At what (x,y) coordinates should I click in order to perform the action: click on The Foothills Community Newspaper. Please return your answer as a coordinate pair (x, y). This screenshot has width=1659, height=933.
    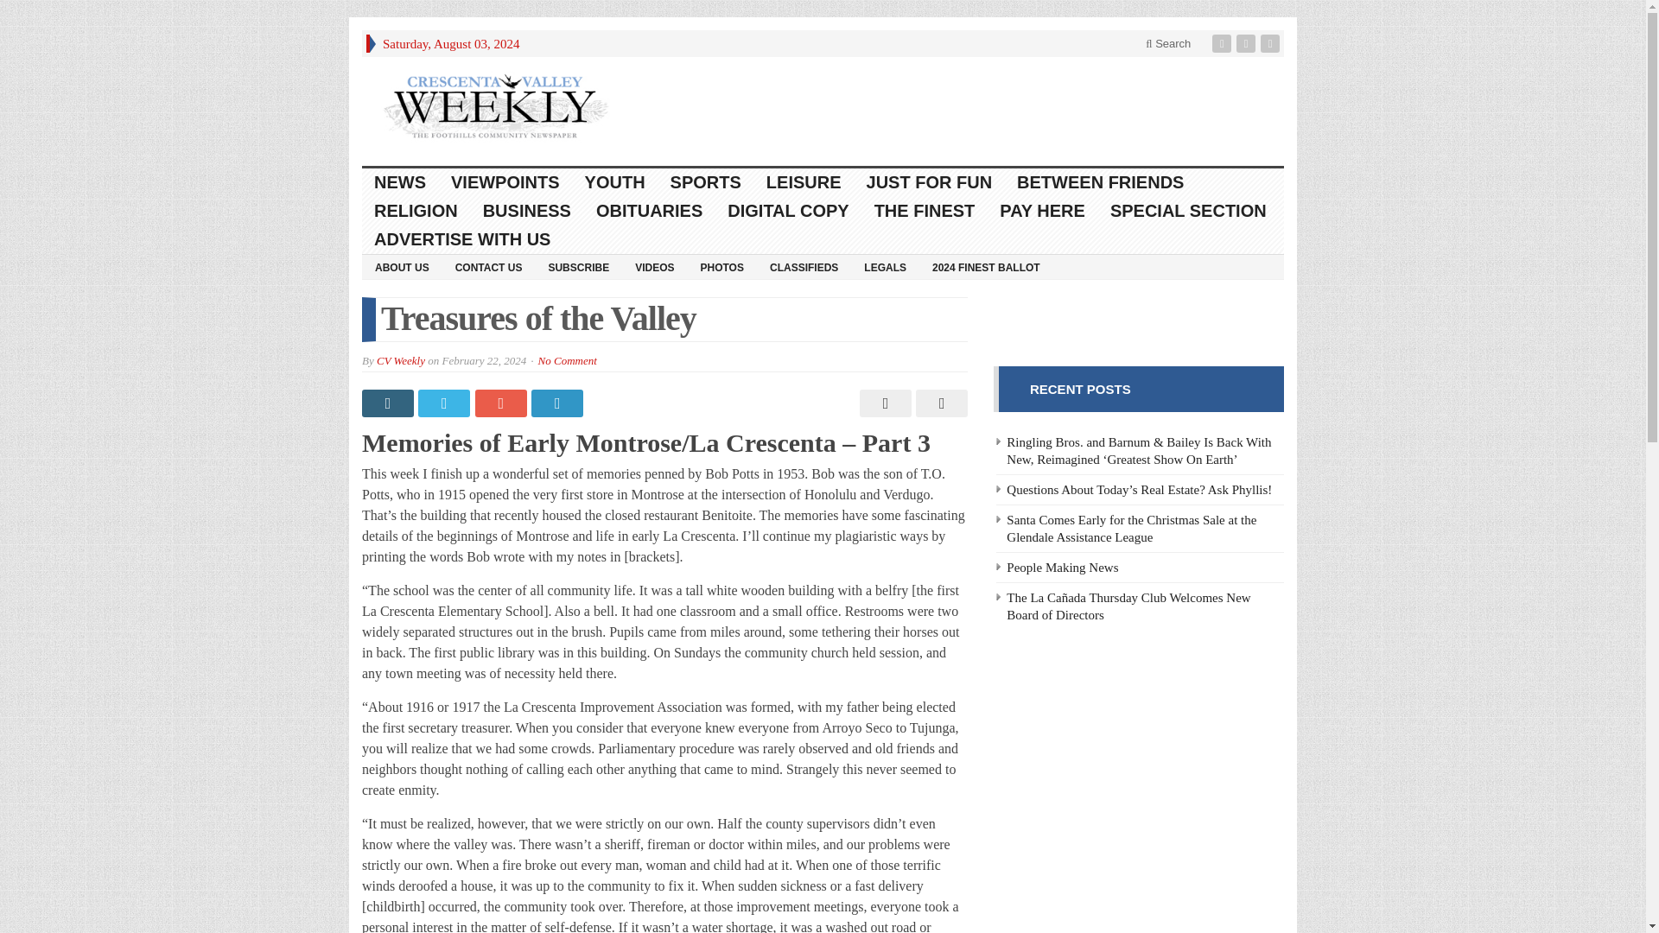
    Looking at the image, I should click on (496, 105).